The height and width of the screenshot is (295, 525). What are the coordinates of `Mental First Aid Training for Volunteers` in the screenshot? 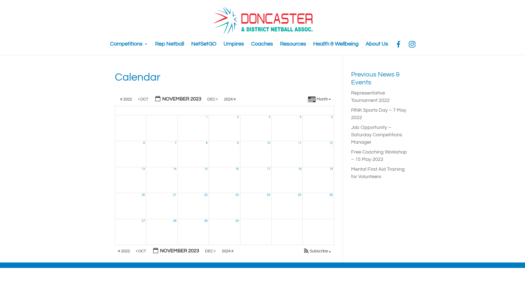 It's located at (378, 173).